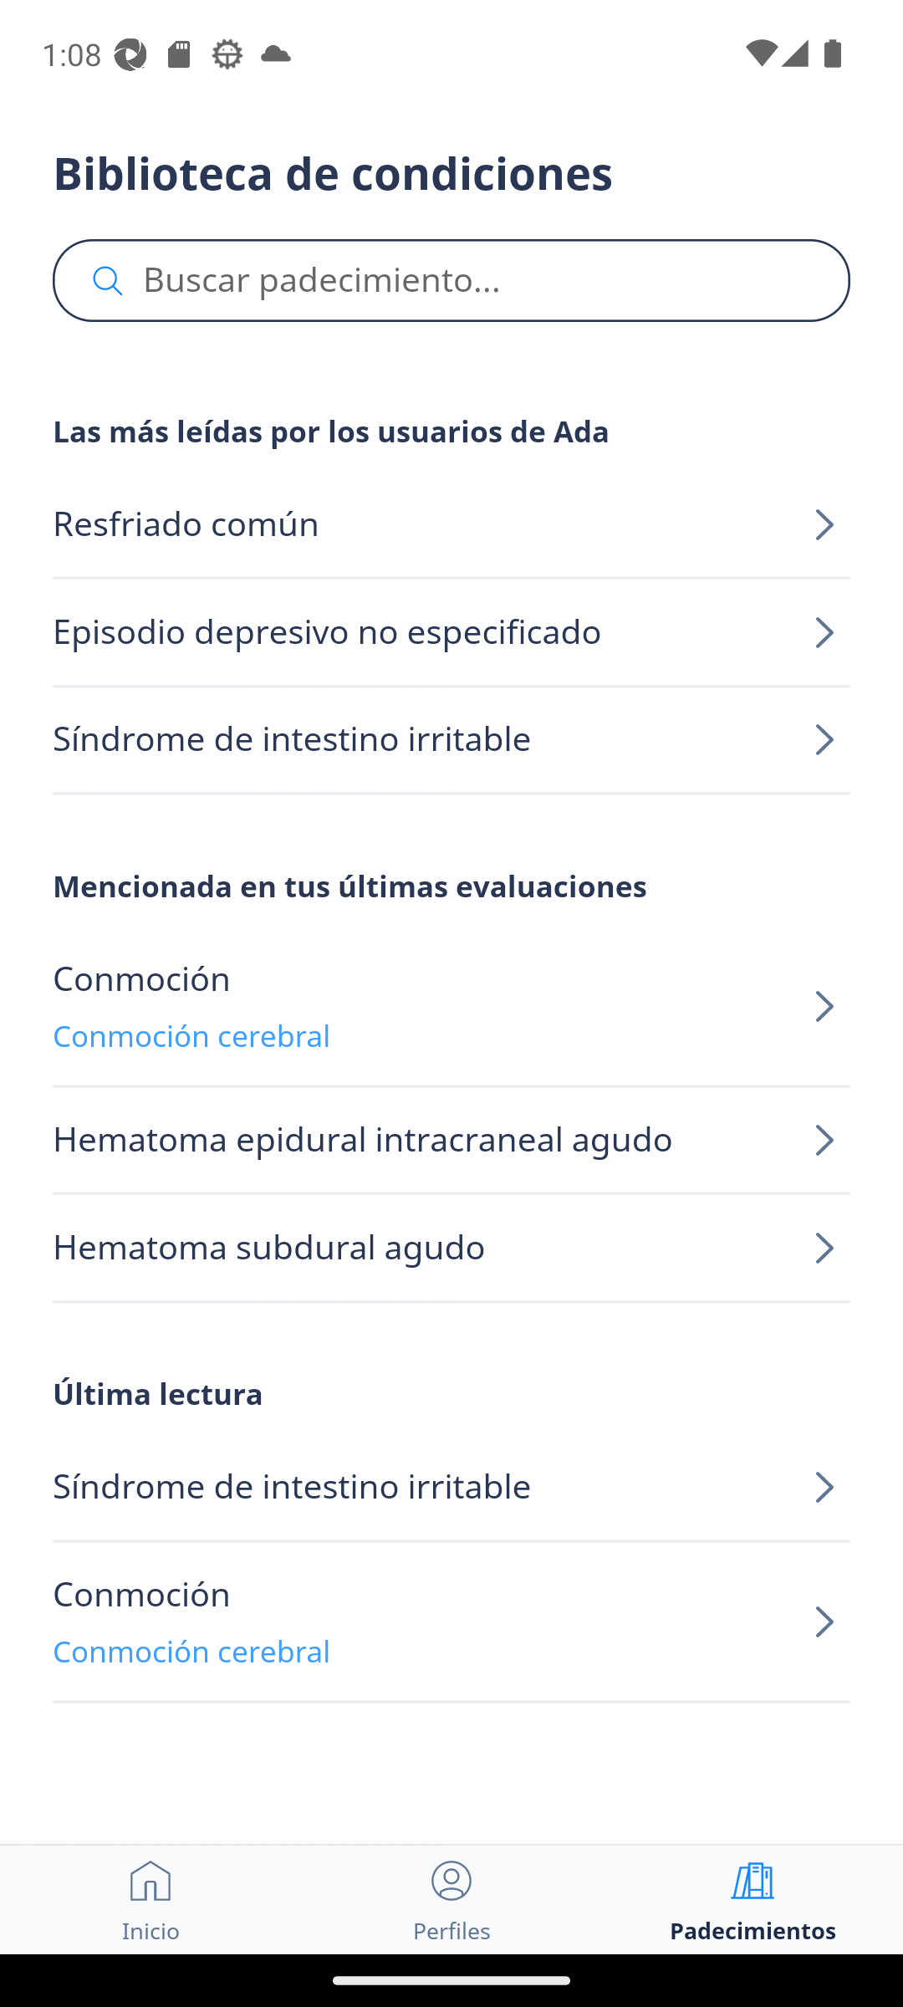 This screenshot has width=903, height=2007. What do you see at coordinates (451, 281) in the screenshot?
I see `Buscar padecimiento...` at bounding box center [451, 281].